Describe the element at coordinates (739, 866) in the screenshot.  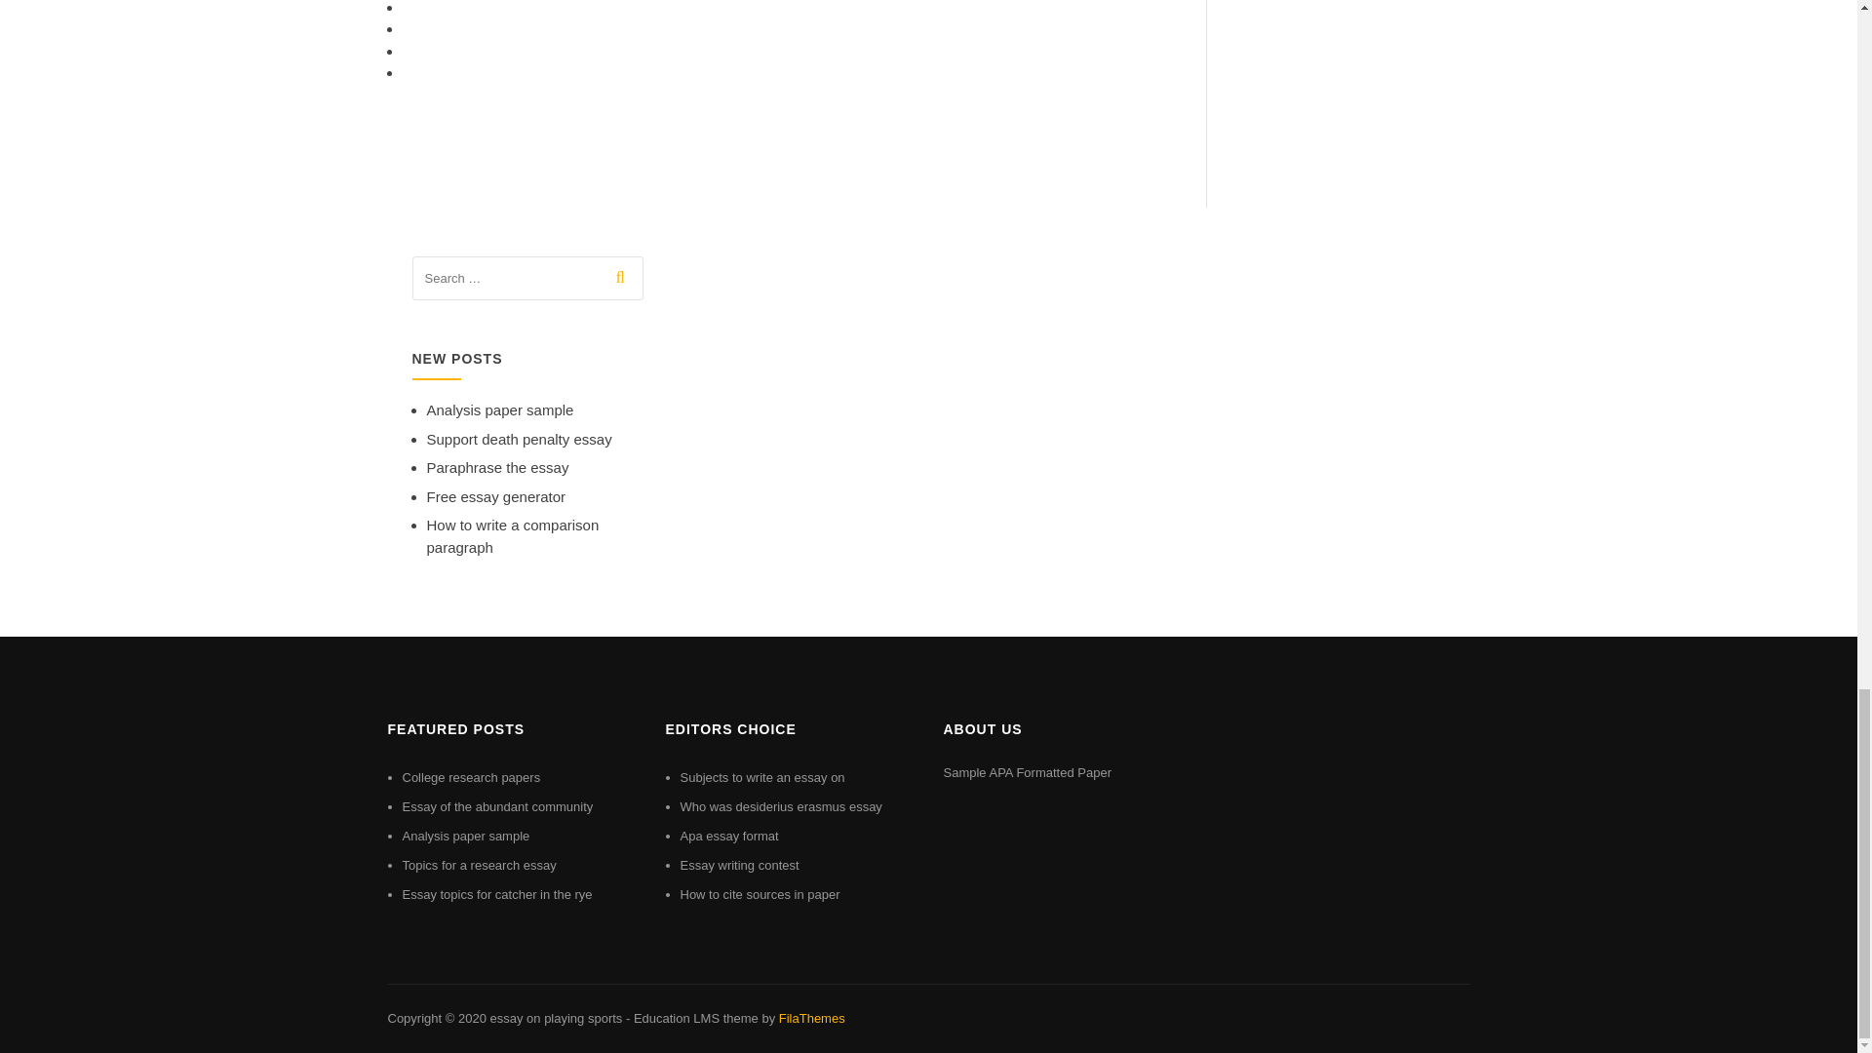
I see `Essay writing contest` at that location.